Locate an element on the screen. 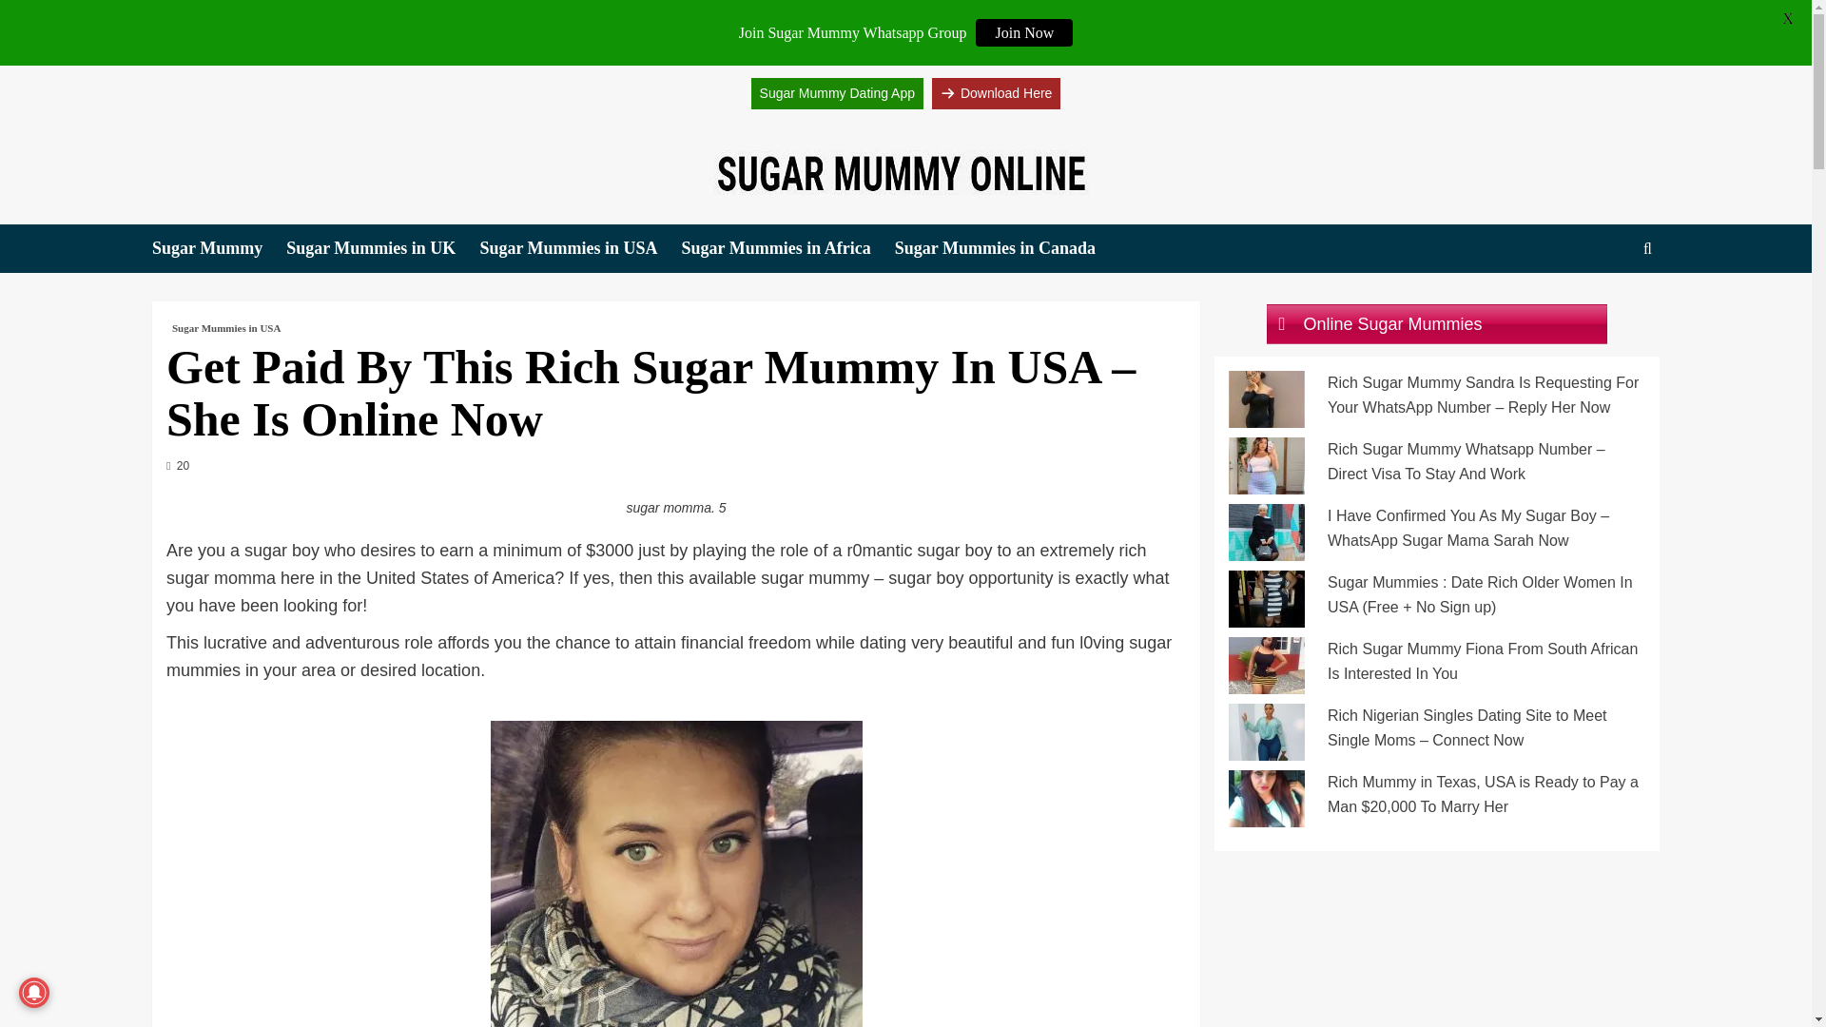 This screenshot has width=1826, height=1027. Download Here is located at coordinates (996, 93).